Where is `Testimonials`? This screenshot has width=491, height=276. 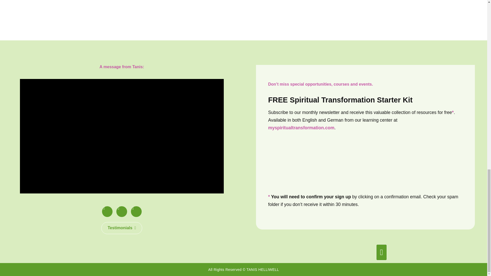 Testimonials is located at coordinates (122, 228).